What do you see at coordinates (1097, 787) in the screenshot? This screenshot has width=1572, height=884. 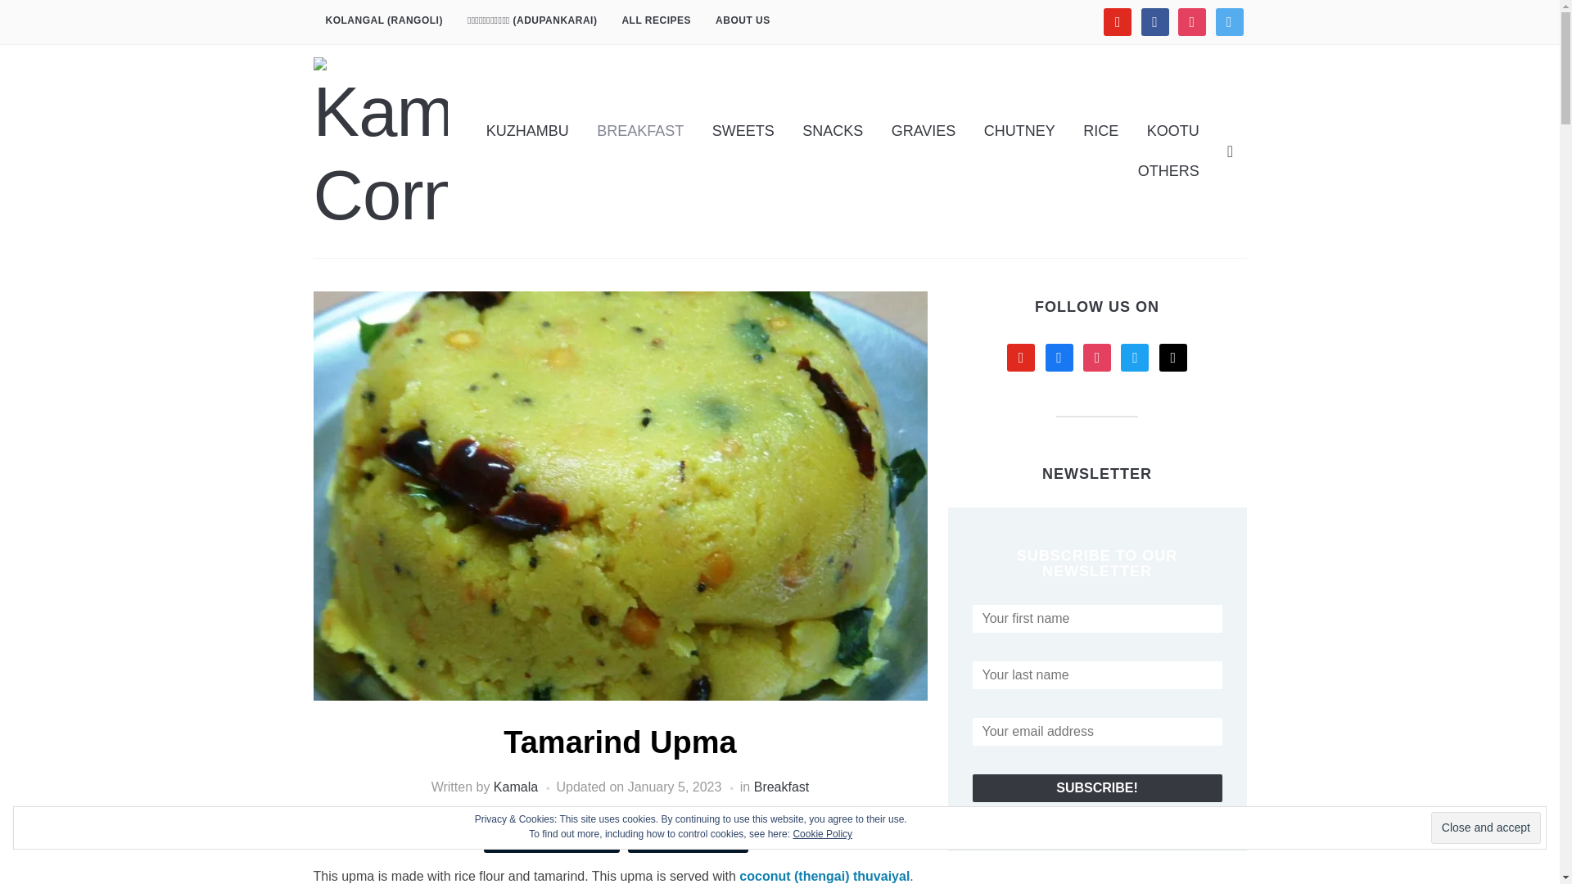 I see `Subscribe!` at bounding box center [1097, 787].